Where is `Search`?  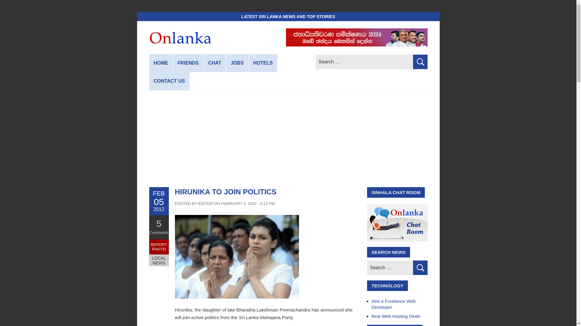
Search is located at coordinates (420, 62).